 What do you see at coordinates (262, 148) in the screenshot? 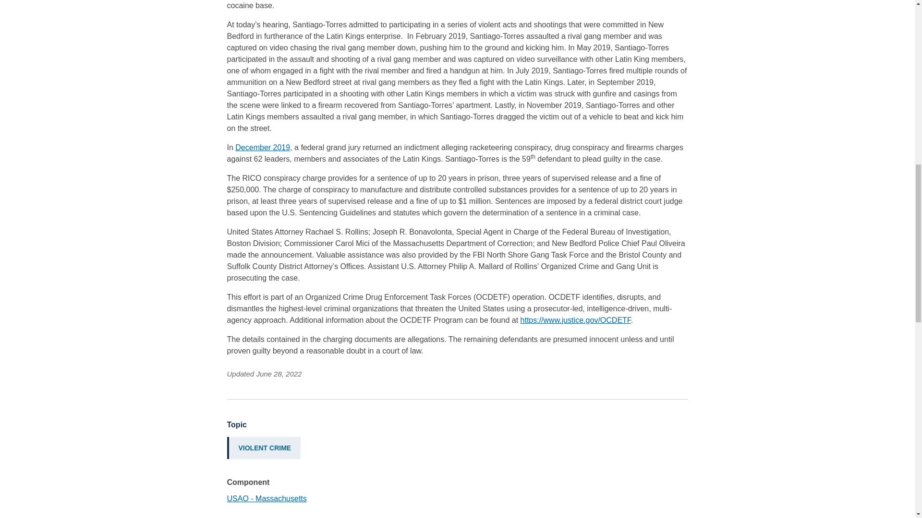
I see `December 2019` at bounding box center [262, 148].